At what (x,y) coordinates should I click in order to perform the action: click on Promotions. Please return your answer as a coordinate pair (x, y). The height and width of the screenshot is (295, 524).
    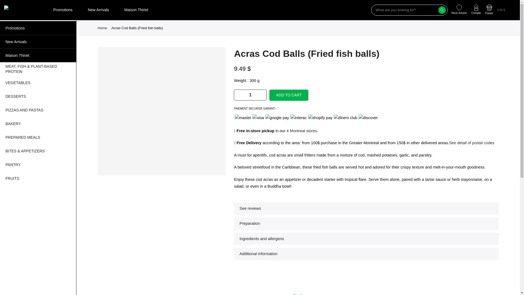
    Looking at the image, I should click on (63, 10).